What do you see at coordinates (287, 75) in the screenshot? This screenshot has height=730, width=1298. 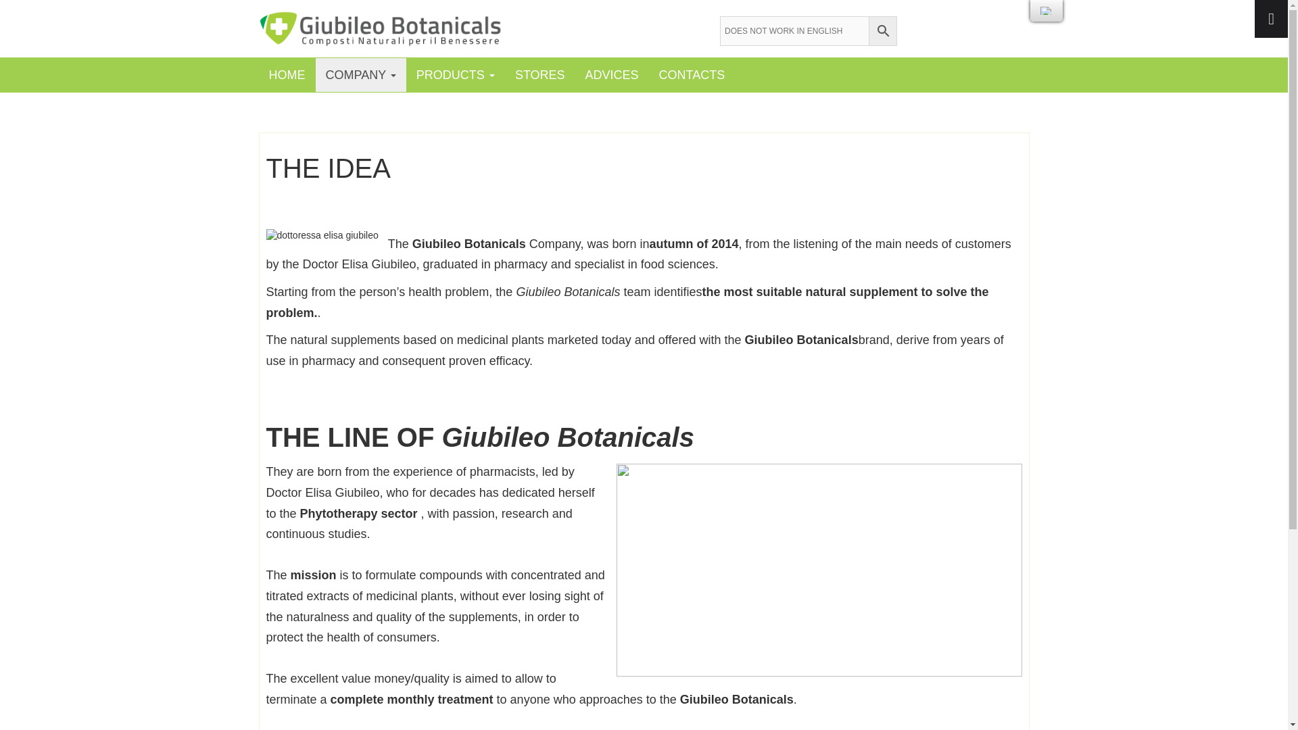 I see `HOME` at bounding box center [287, 75].